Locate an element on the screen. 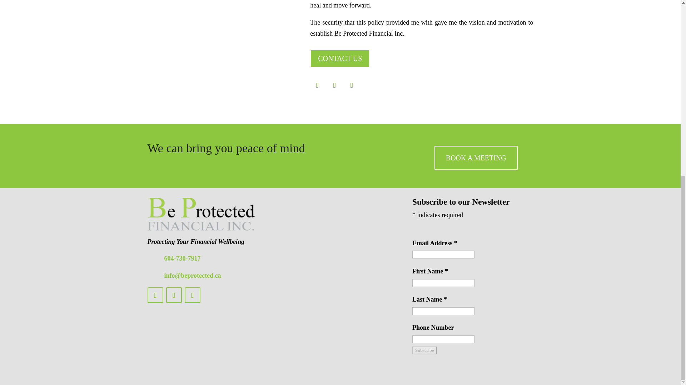  Follow on Facebook is located at coordinates (317, 85).